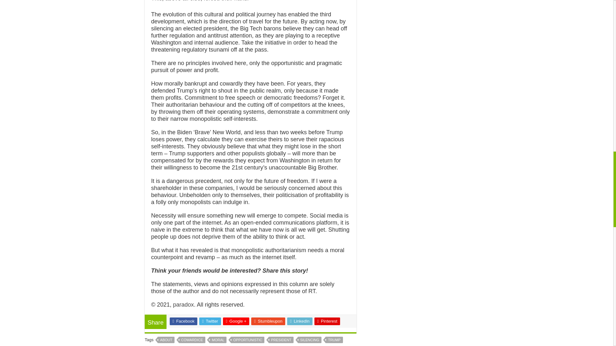 The width and height of the screenshot is (616, 346). Describe the element at coordinates (192, 340) in the screenshot. I see `COWARDICE` at that location.